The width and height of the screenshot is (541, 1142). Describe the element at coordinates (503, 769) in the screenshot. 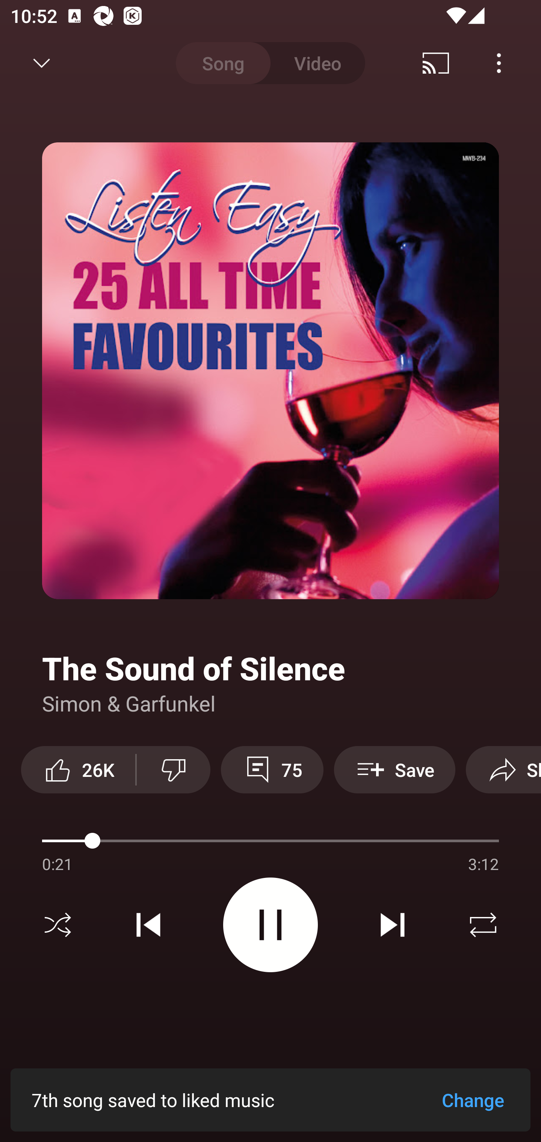

I see `Share` at that location.